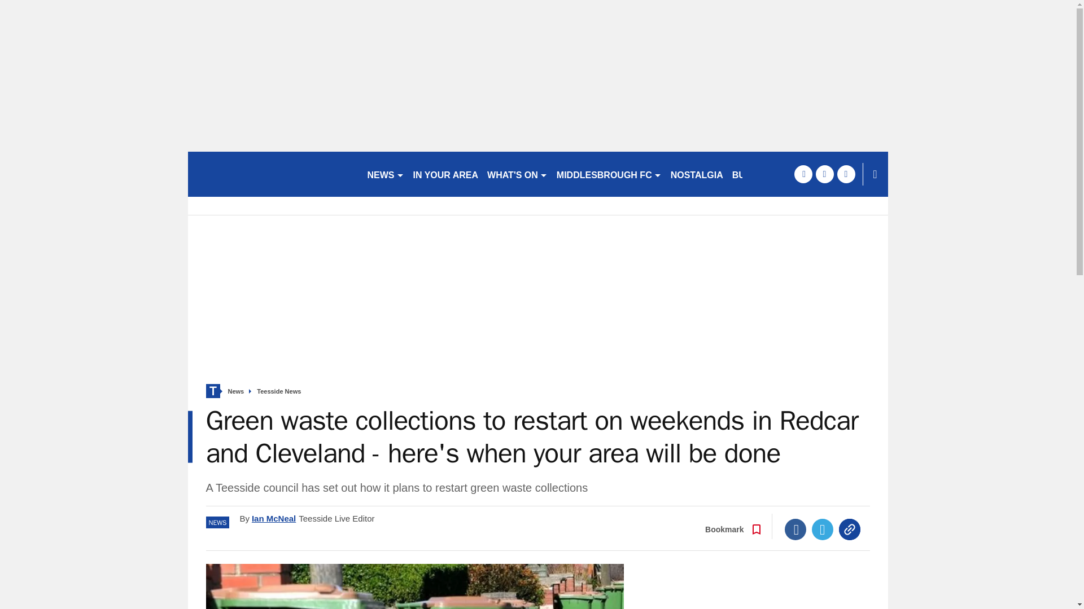 This screenshot has height=609, width=1084. What do you see at coordinates (803, 174) in the screenshot?
I see `facebook` at bounding box center [803, 174].